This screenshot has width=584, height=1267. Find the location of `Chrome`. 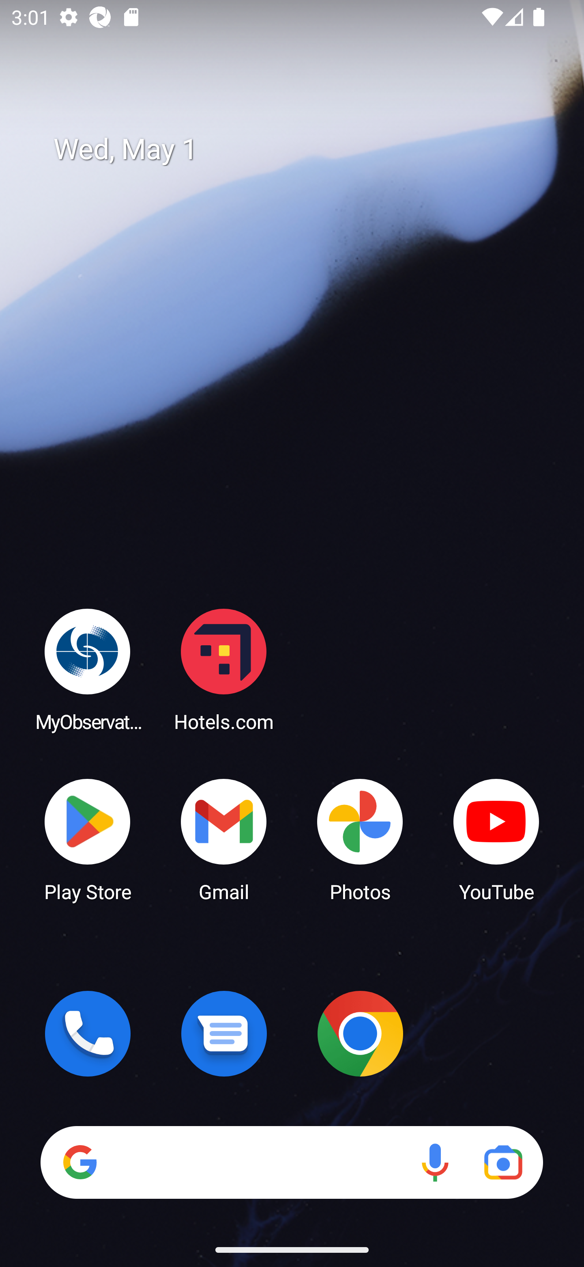

Chrome is located at coordinates (360, 1033).